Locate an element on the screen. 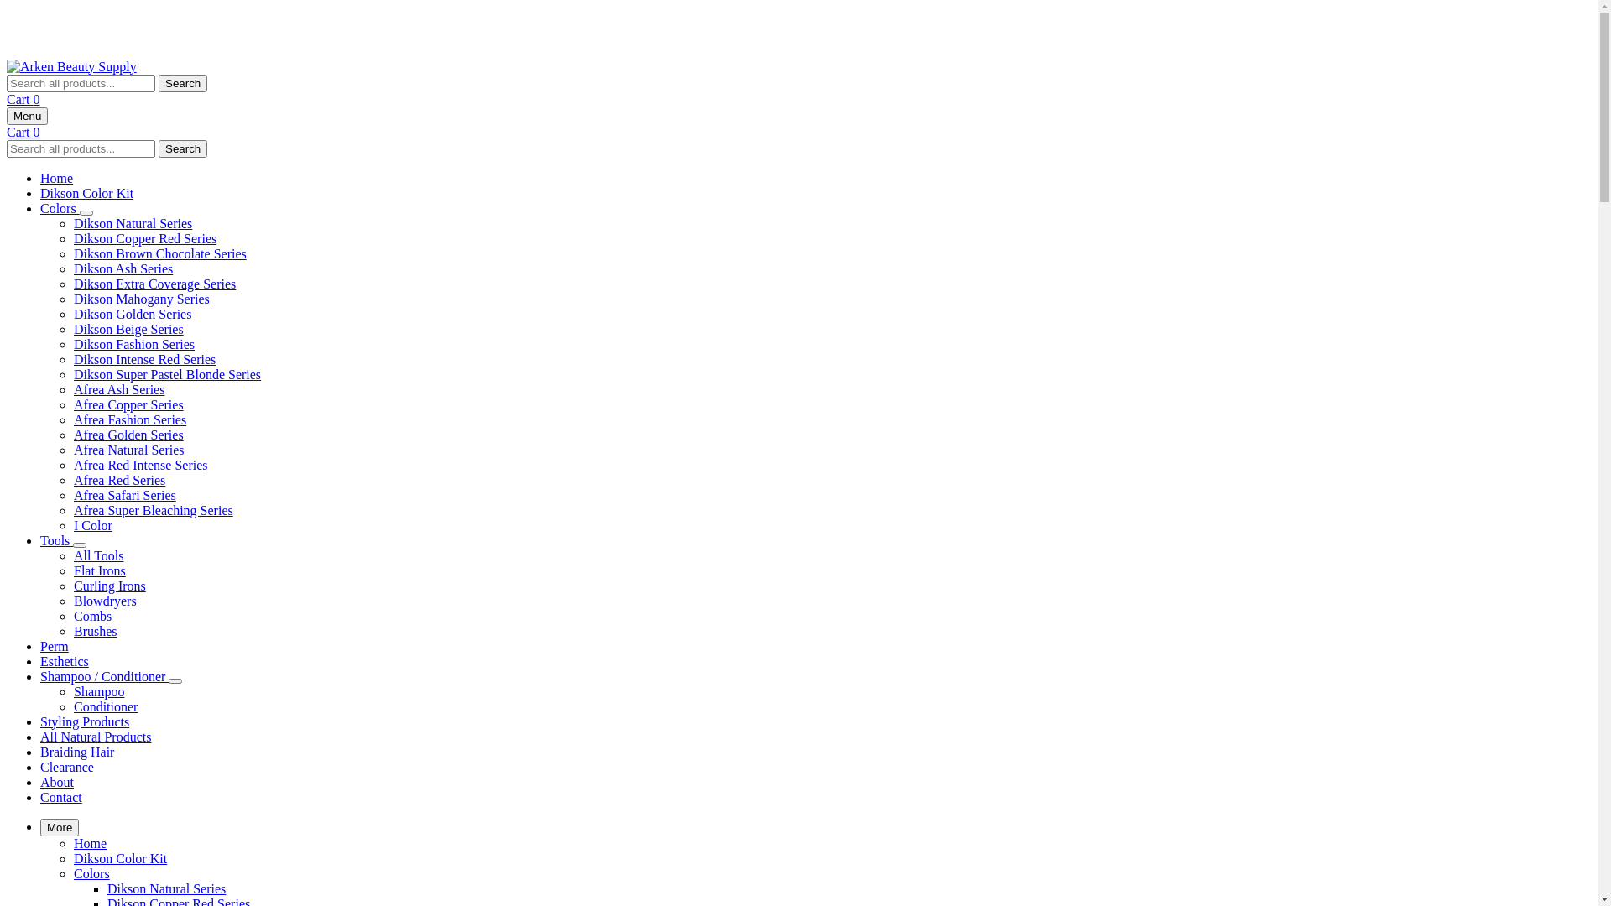 This screenshot has width=1611, height=906. Dikson Brown Chocolate Series is located at coordinates (160, 253).